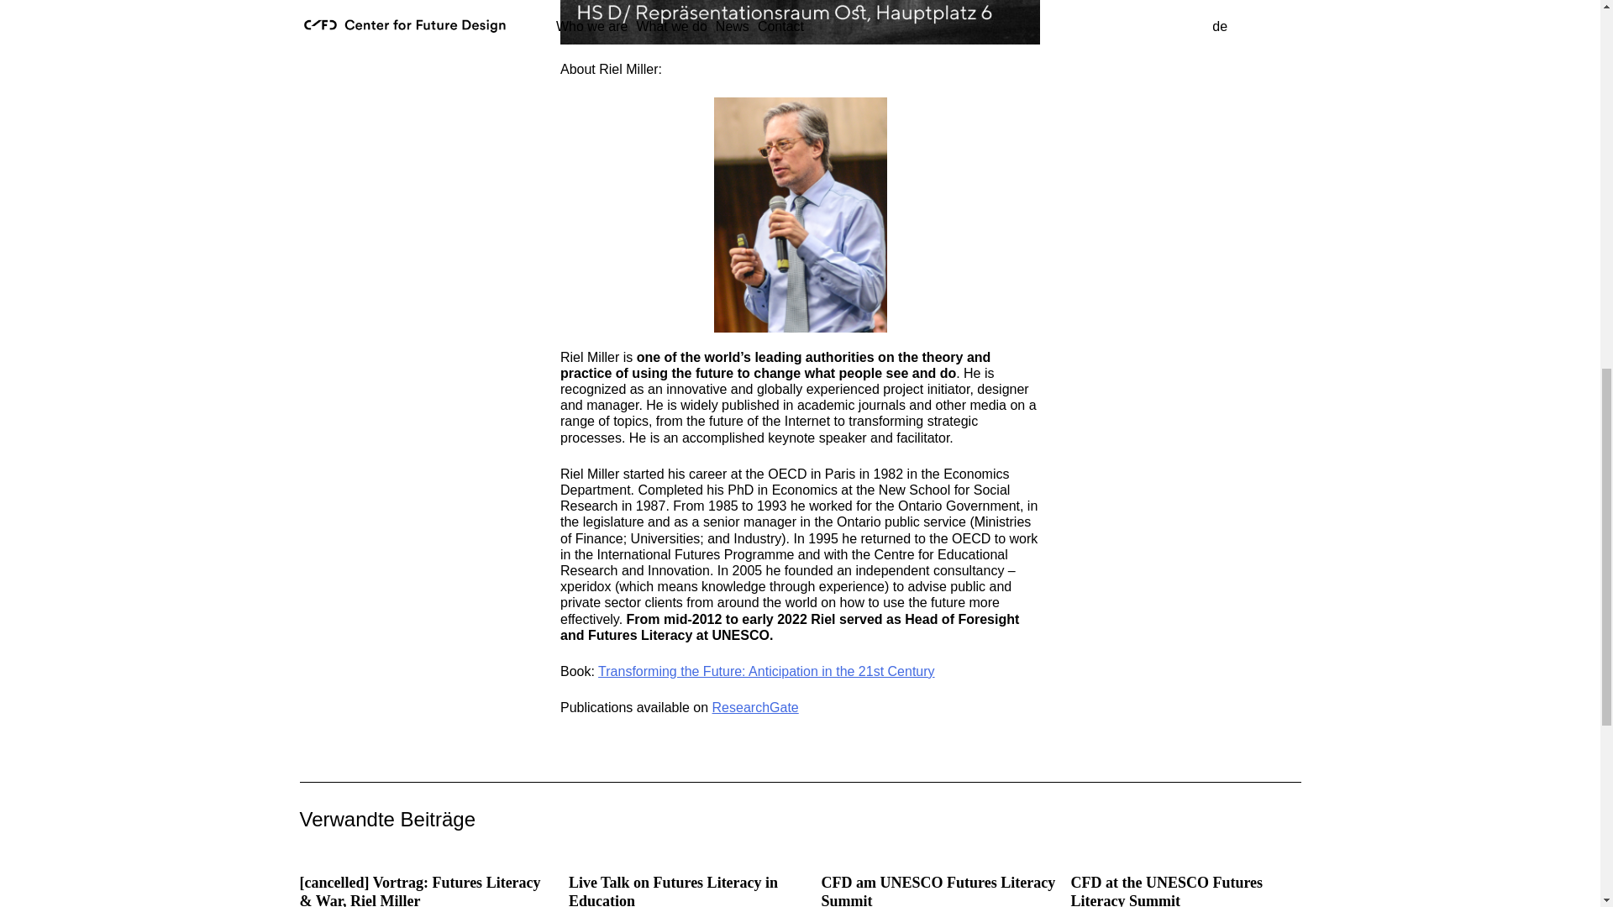 This screenshot has width=1613, height=907. I want to click on ResearchGate, so click(755, 707).